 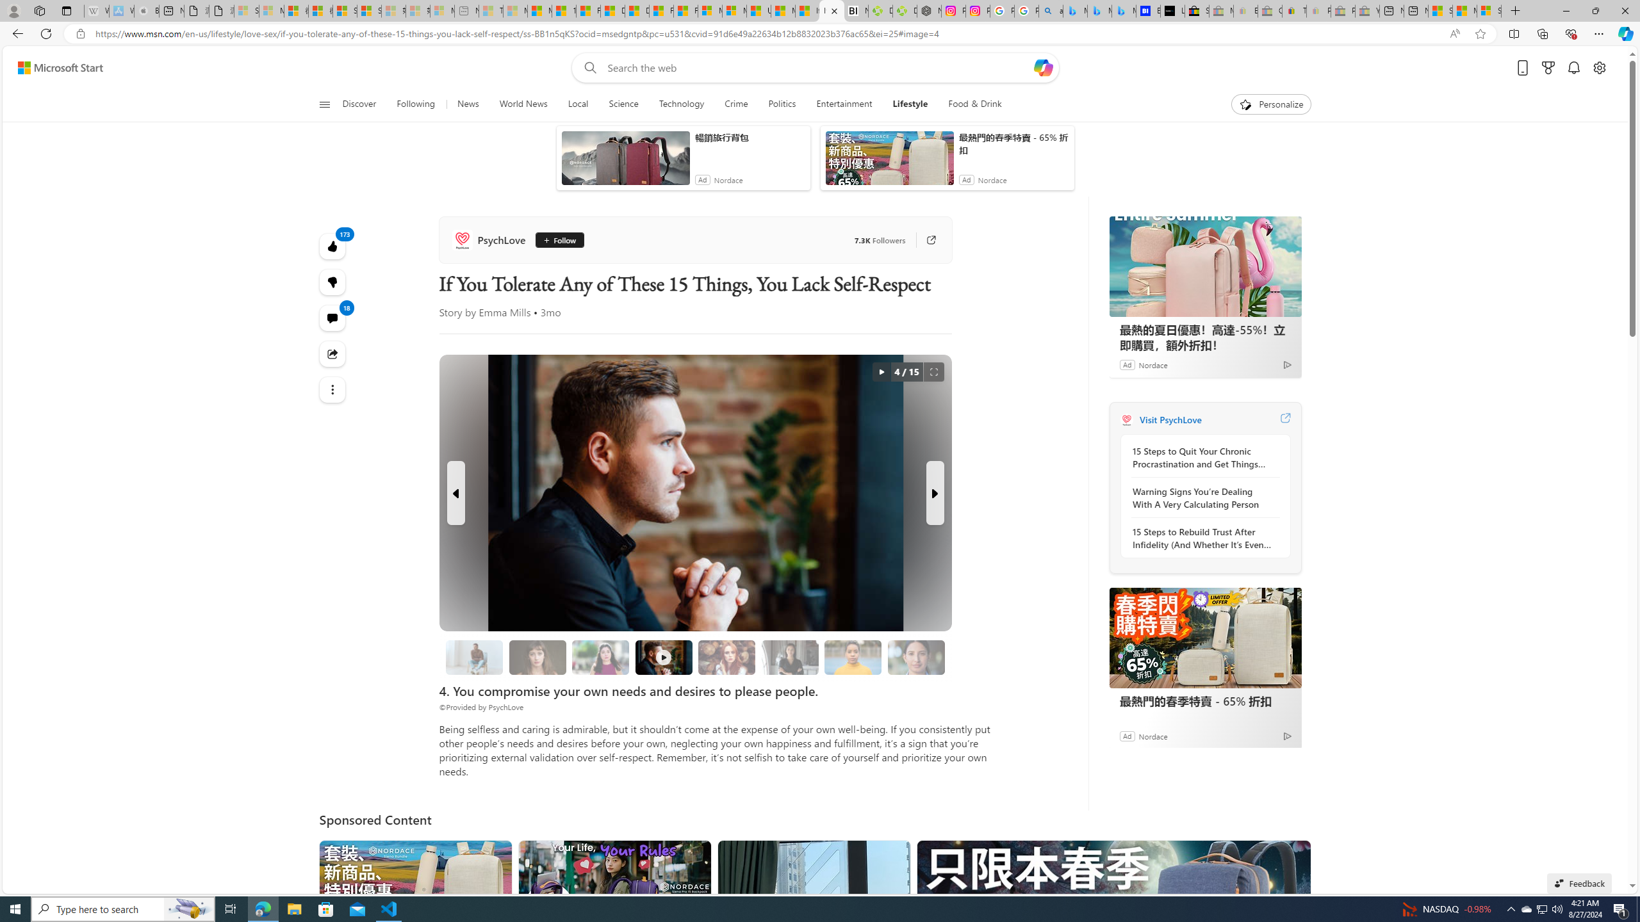 I want to click on Microsoft Bing Travel - Flights from Hong Kong to Bangkok, so click(x=1075, y=11).